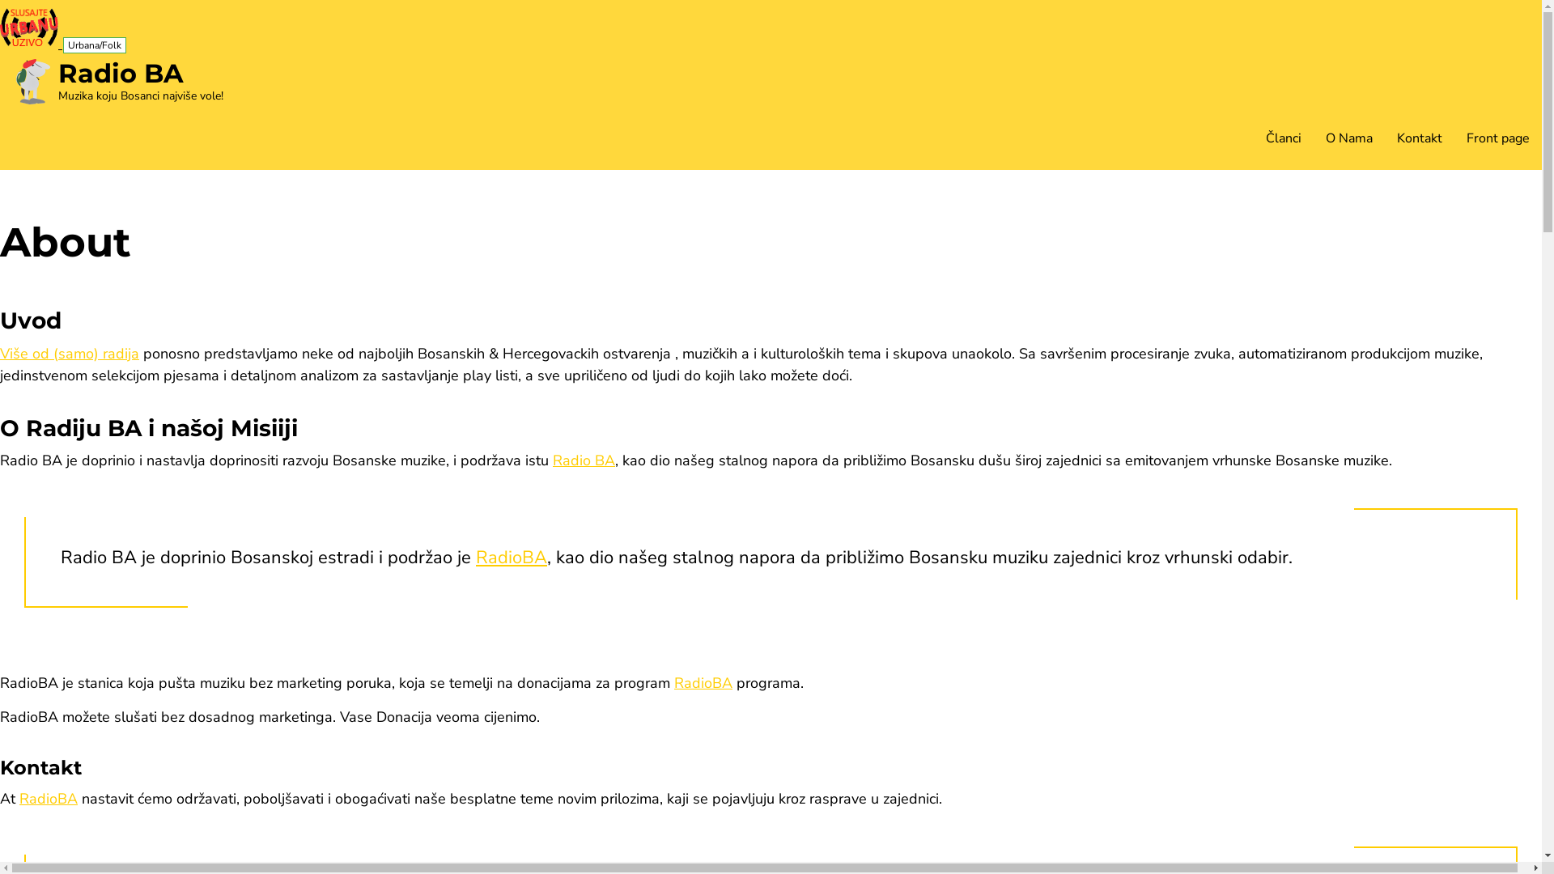 The width and height of the screenshot is (1554, 874). What do you see at coordinates (1498, 138) in the screenshot?
I see `Front page` at bounding box center [1498, 138].